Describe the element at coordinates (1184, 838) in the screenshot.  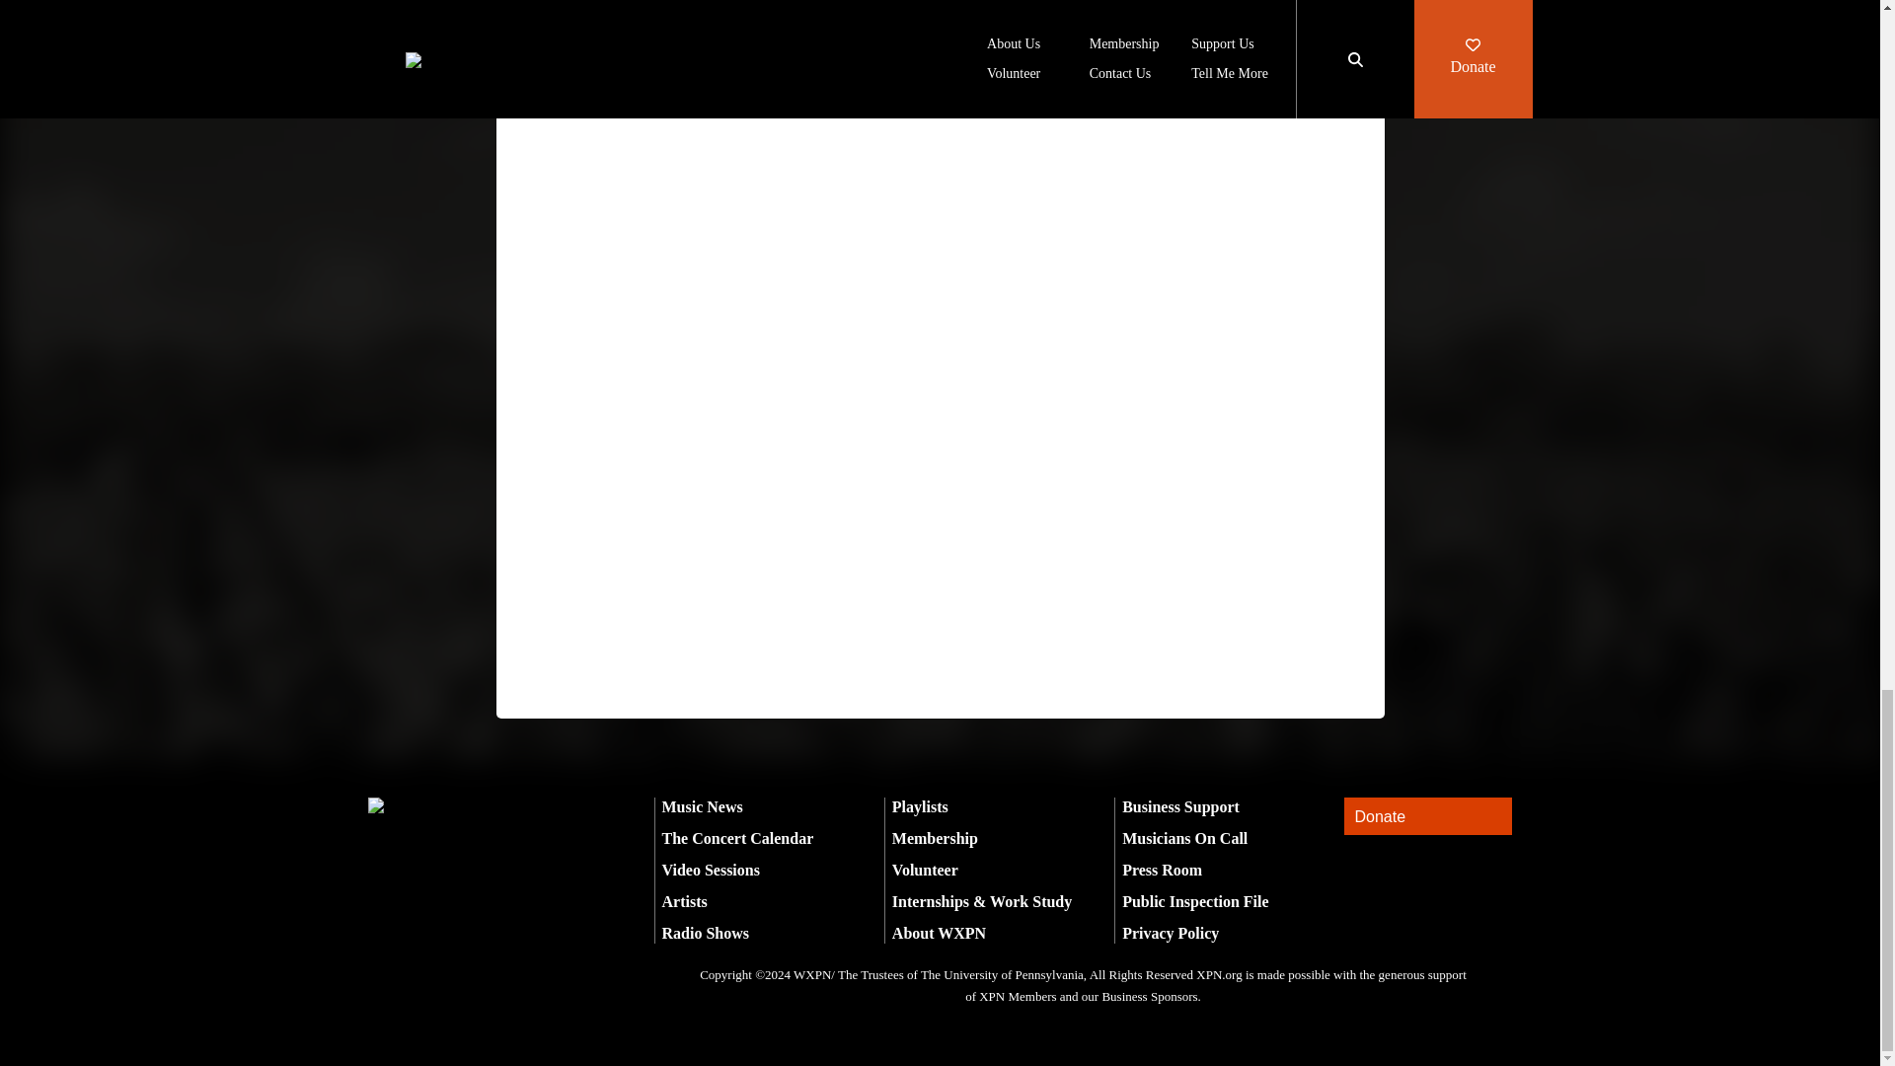
I see `Musicians On Call` at that location.